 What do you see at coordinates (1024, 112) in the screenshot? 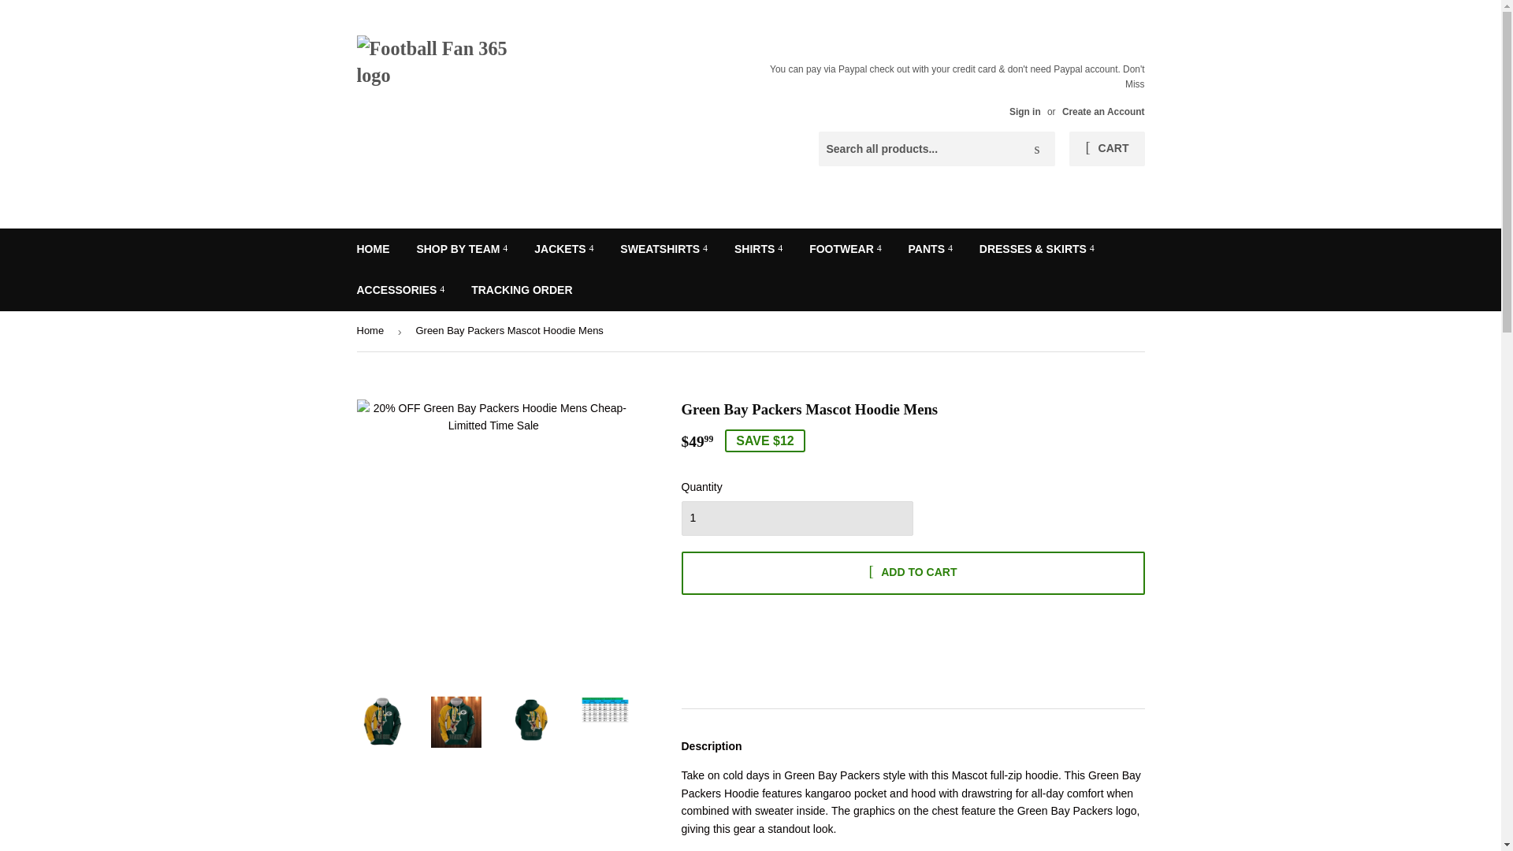
I see `Sign in` at bounding box center [1024, 112].